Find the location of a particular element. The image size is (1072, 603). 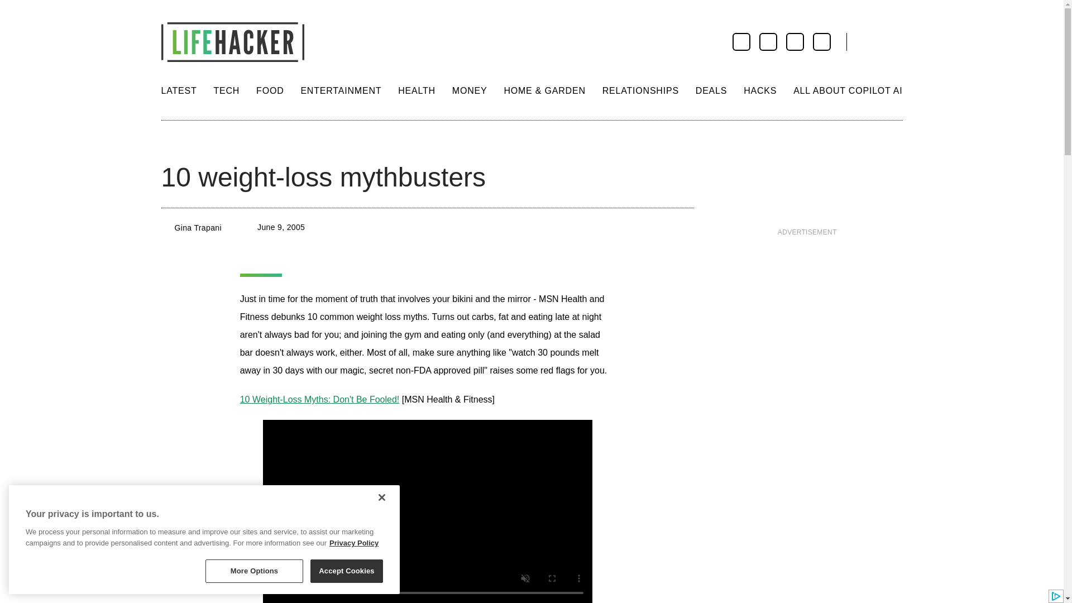

ENTERTAINMENT is located at coordinates (341, 90).